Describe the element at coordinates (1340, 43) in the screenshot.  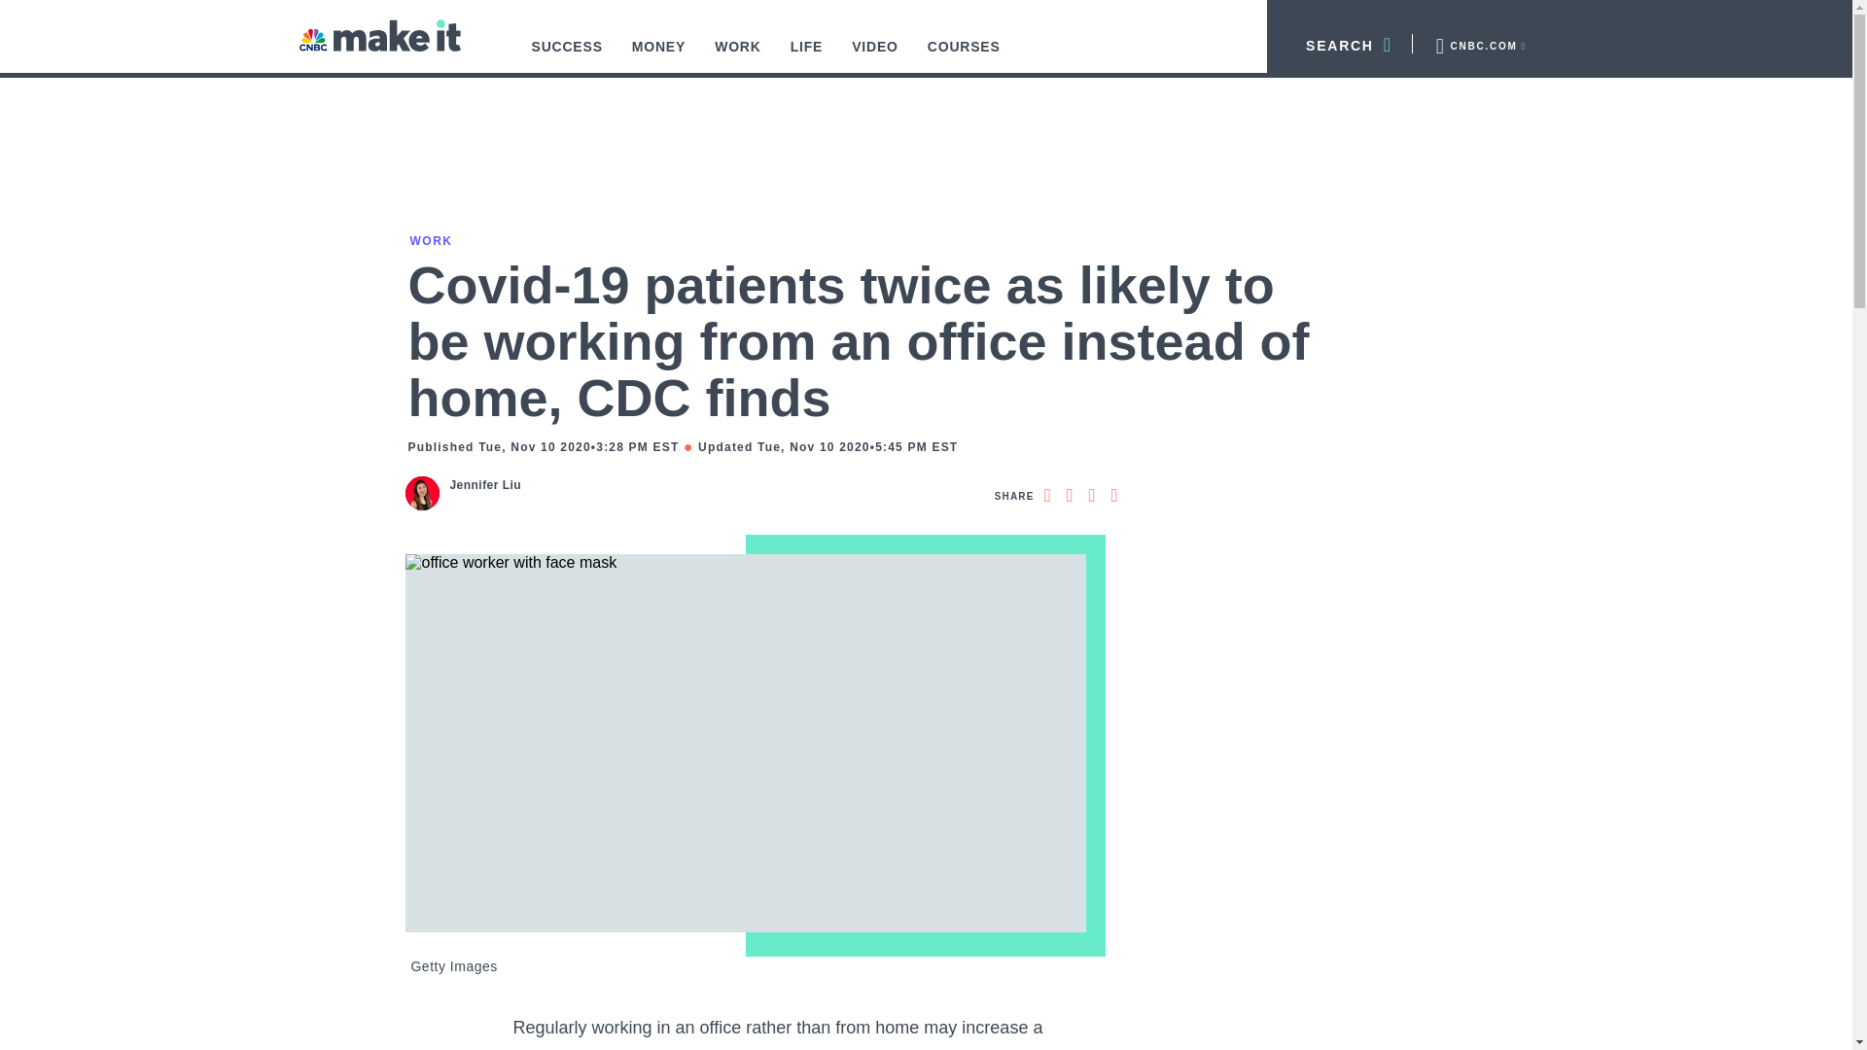
I see `SEARCH` at that location.